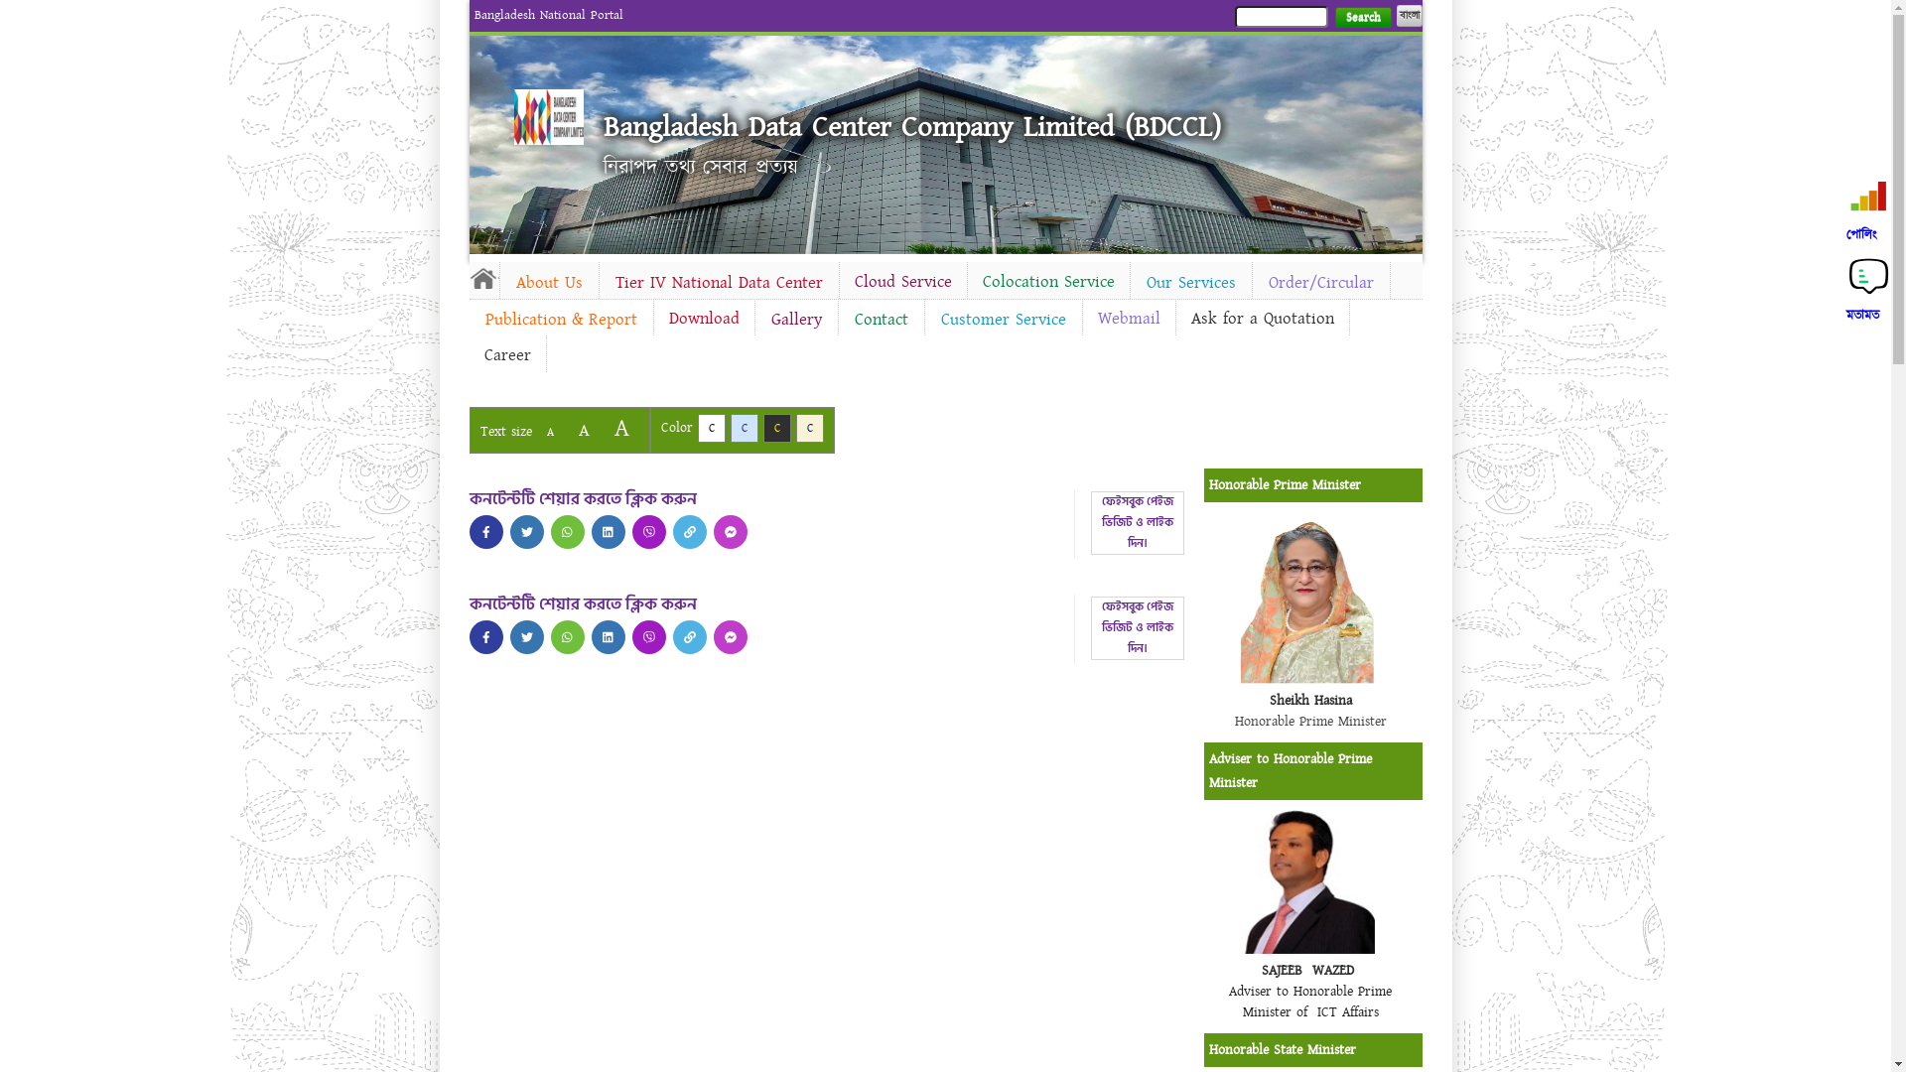 Image resolution: width=1906 pixels, height=1072 pixels. What do you see at coordinates (703, 319) in the screenshot?
I see `Download` at bounding box center [703, 319].